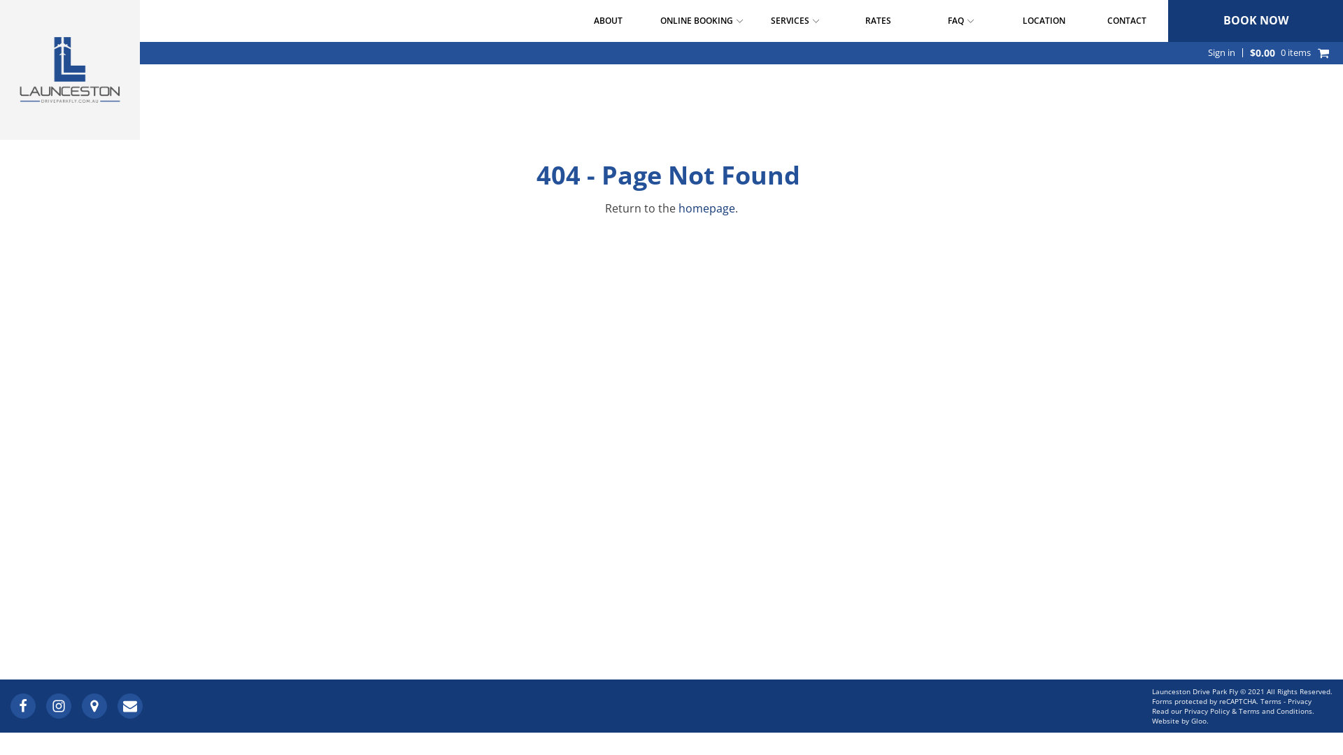 This screenshot has height=755, width=1343. What do you see at coordinates (1126, 21) in the screenshot?
I see `CONTACT` at bounding box center [1126, 21].